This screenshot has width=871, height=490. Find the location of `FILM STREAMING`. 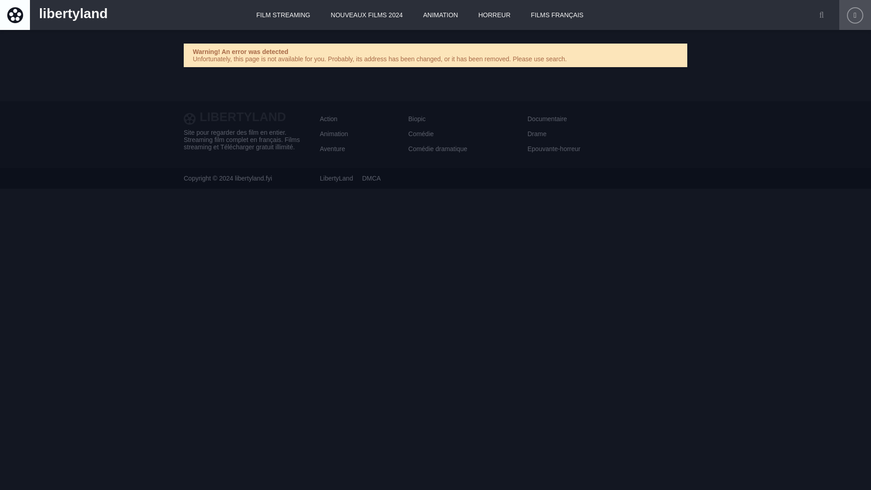

FILM STREAMING is located at coordinates (283, 15).